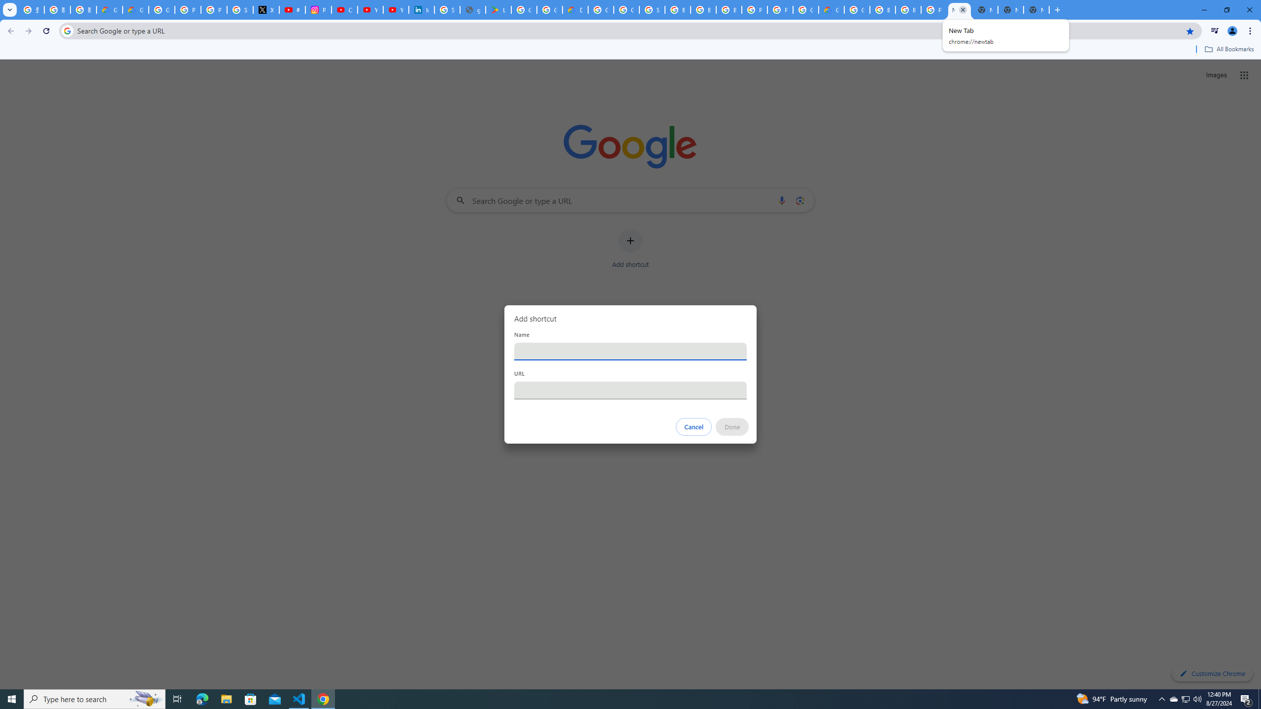 This screenshot has height=709, width=1261. What do you see at coordinates (1228, 49) in the screenshot?
I see `All Bookmarks` at bounding box center [1228, 49].